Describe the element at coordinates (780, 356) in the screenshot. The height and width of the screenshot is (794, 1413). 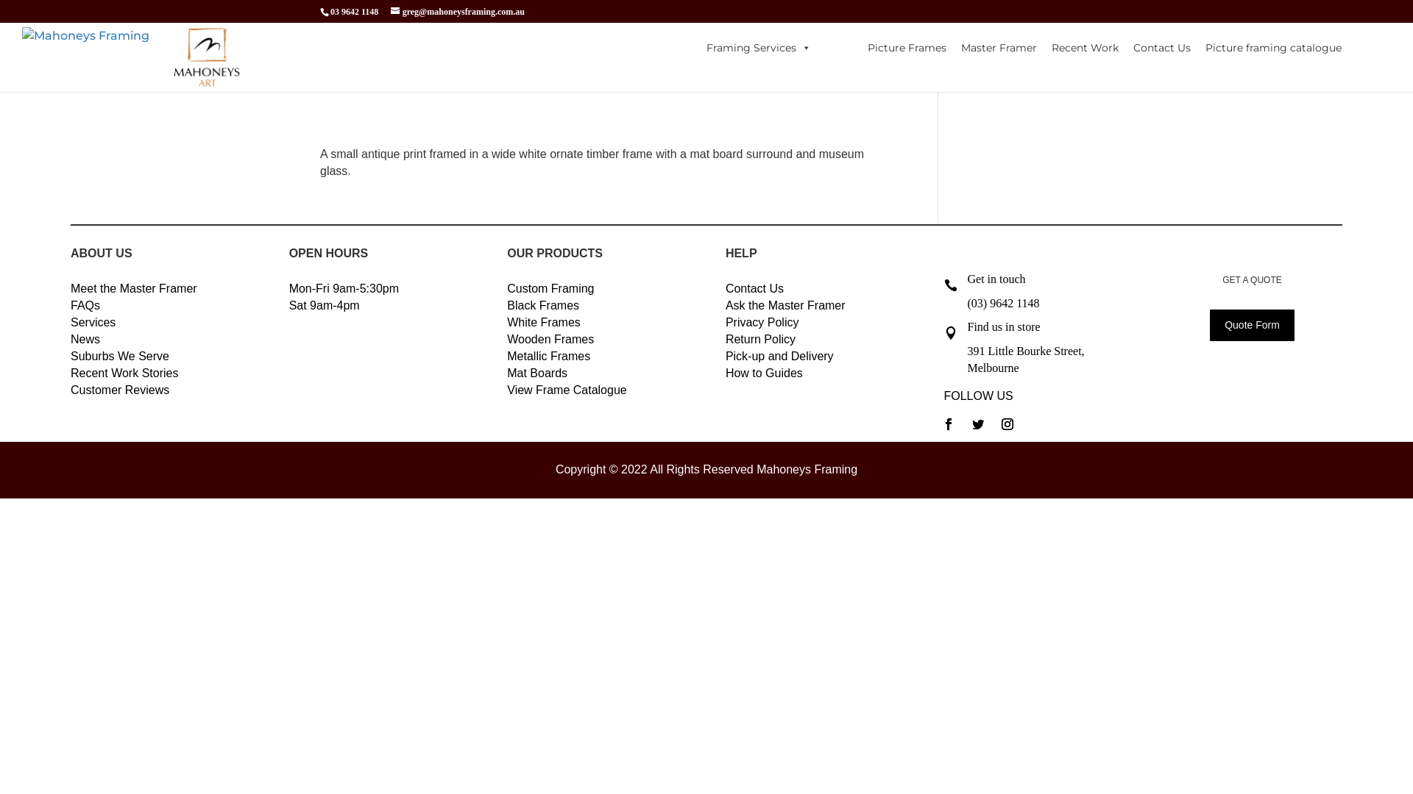
I see `Pick-up and Delivery` at that location.